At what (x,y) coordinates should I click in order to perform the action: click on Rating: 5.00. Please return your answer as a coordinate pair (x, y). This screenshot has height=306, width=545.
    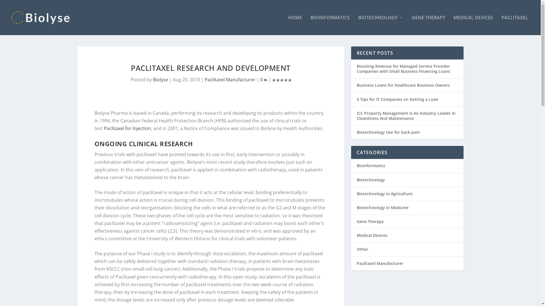
    Looking at the image, I should click on (282, 80).